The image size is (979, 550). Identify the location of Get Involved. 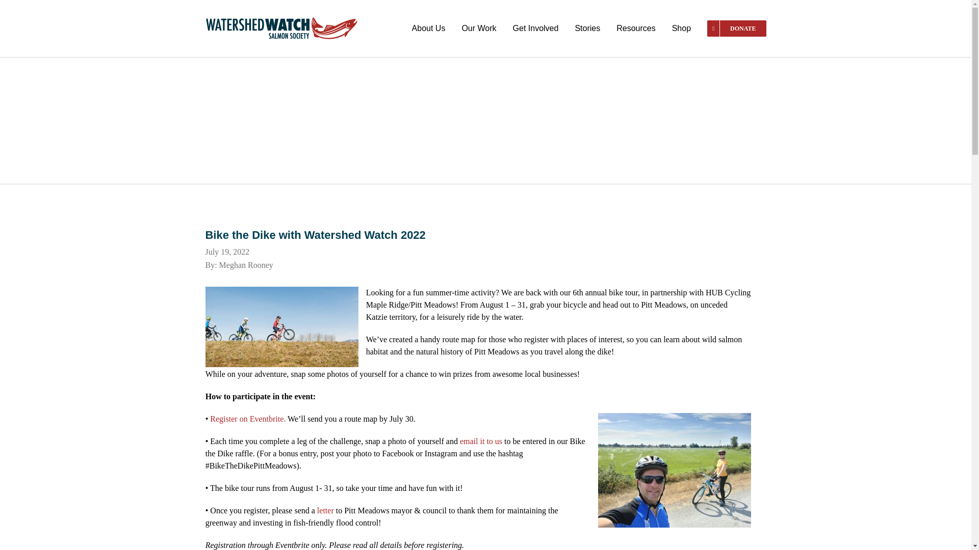
(536, 29).